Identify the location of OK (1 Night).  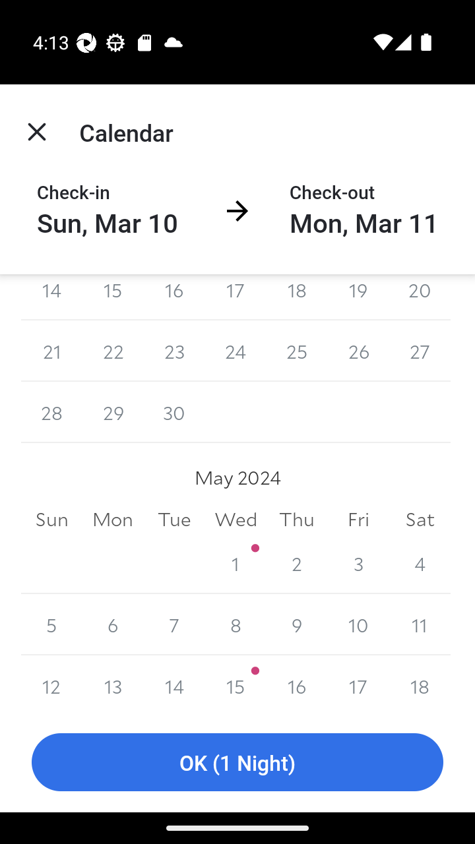
(237, 762).